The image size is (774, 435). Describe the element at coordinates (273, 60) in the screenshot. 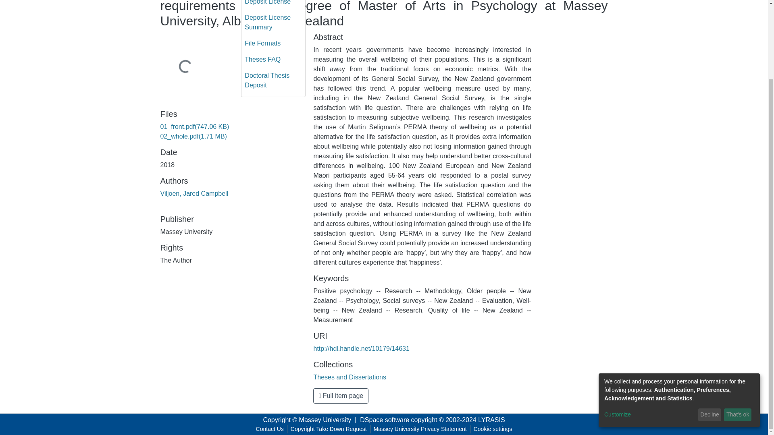

I see `Theses FAQ` at that location.